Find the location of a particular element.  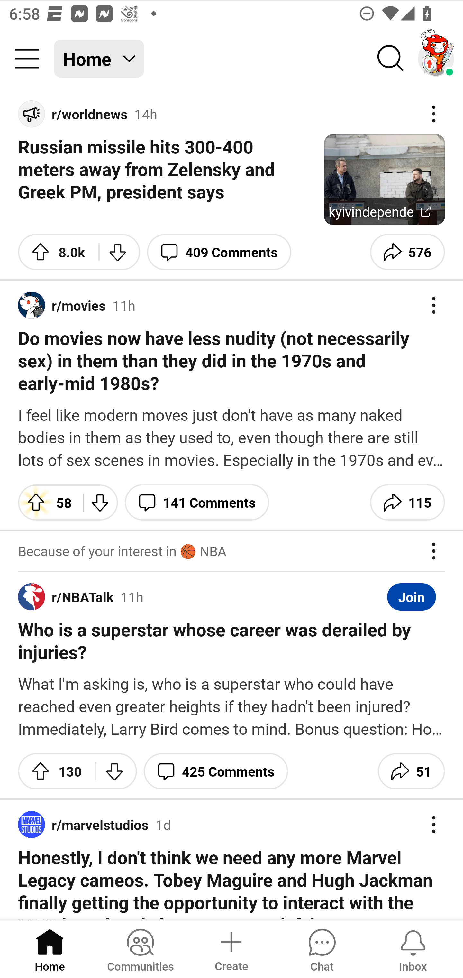

Search is located at coordinates (391, 59).